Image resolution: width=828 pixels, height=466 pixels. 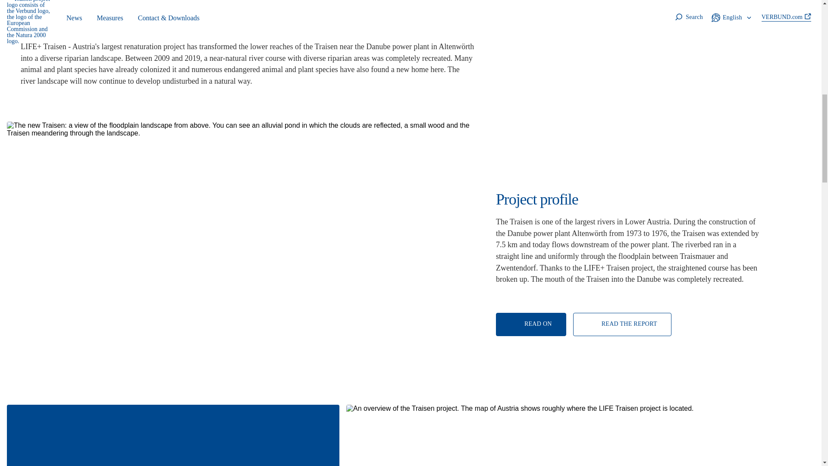 I want to click on READ ON, so click(x=531, y=324).